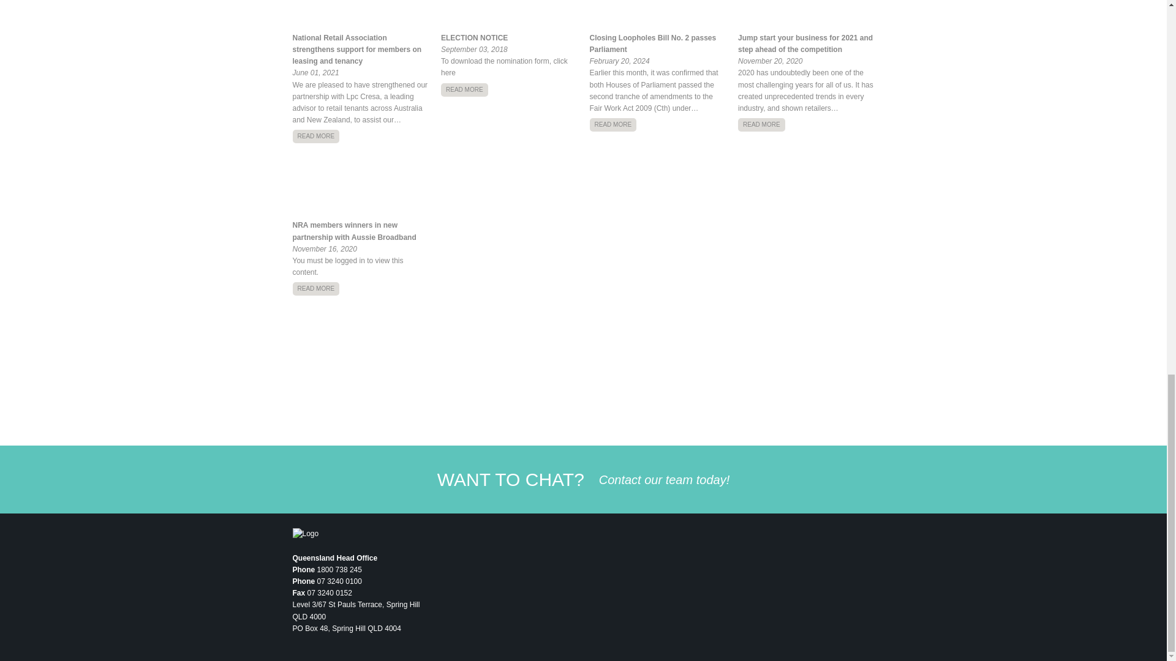  Describe the element at coordinates (762, 125) in the screenshot. I see `READ MORE` at that location.